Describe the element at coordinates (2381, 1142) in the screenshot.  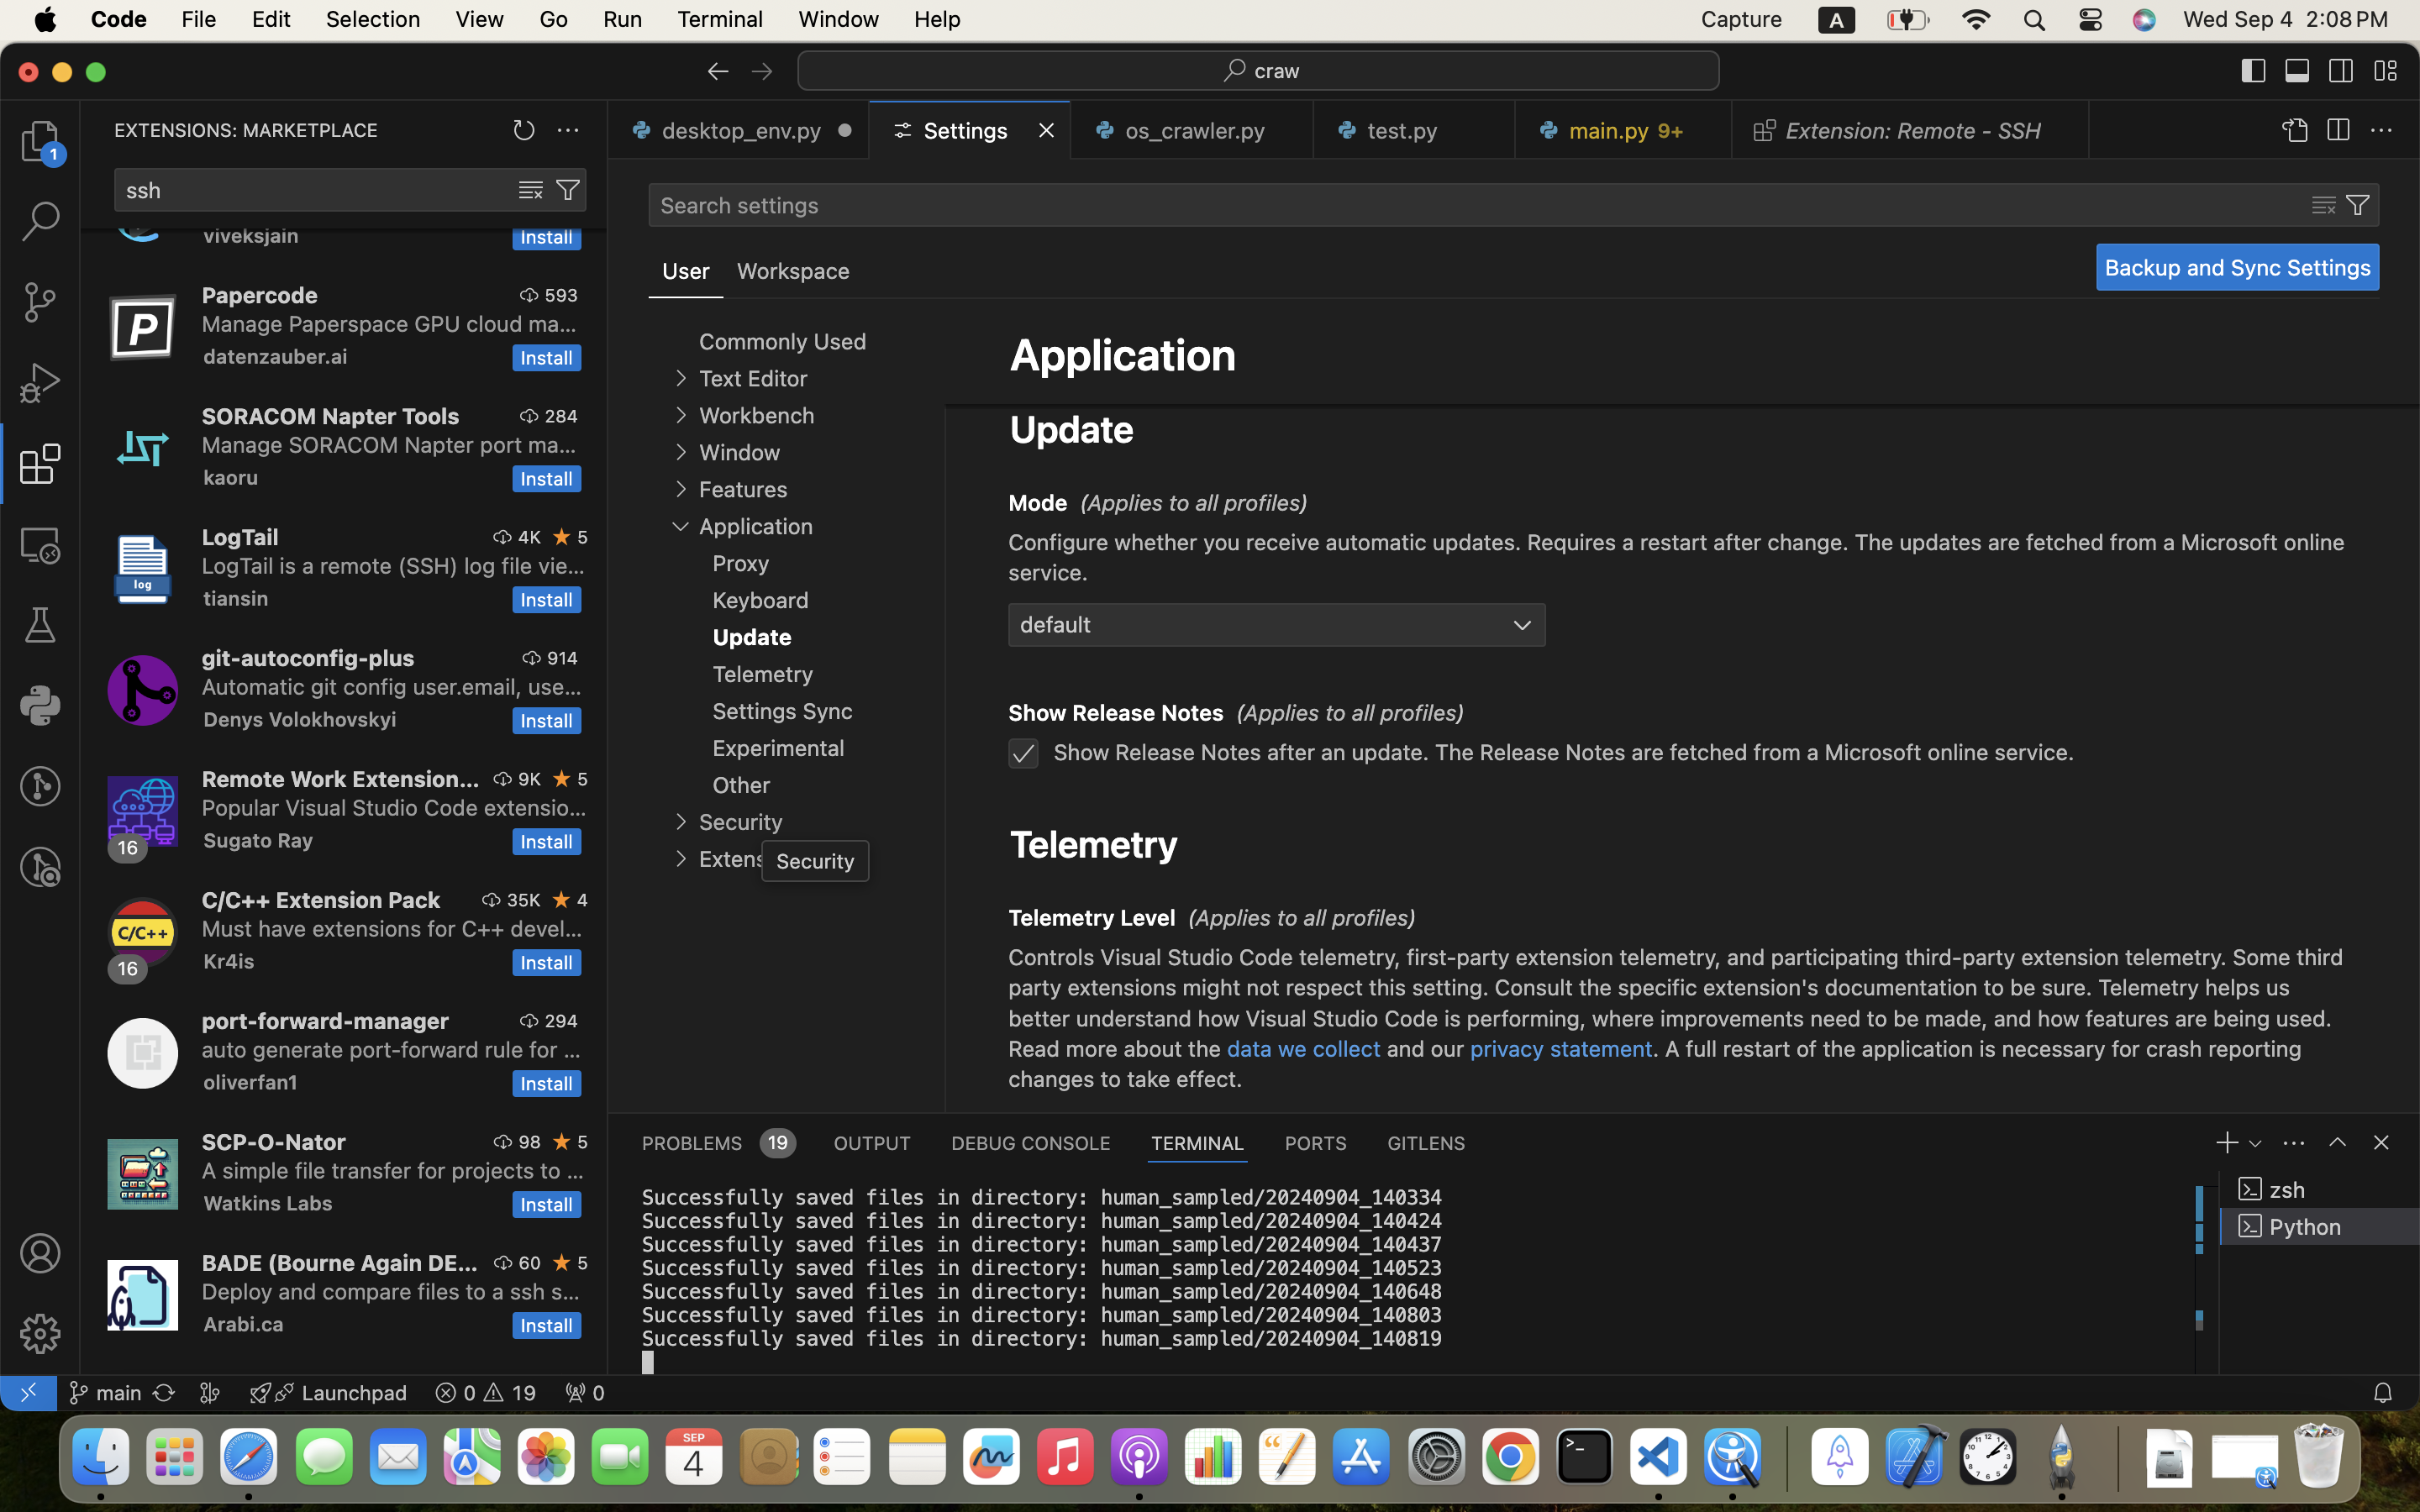
I see `` at that location.